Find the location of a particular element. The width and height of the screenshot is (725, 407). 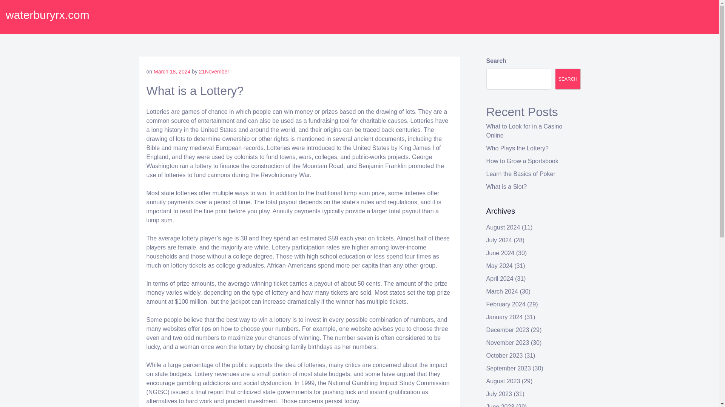

February 2024 is located at coordinates (506, 304).